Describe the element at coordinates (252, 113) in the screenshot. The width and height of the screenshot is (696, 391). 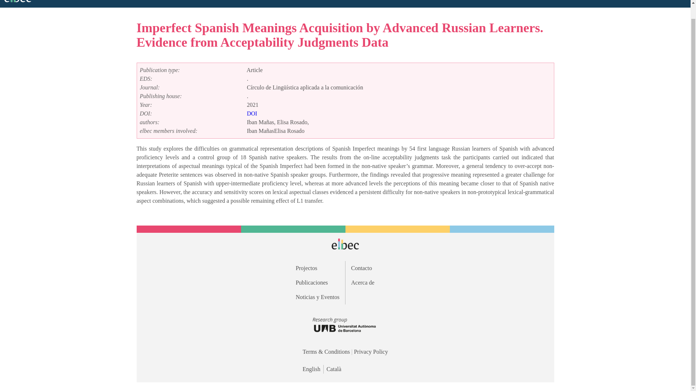
I see `DOI` at that location.